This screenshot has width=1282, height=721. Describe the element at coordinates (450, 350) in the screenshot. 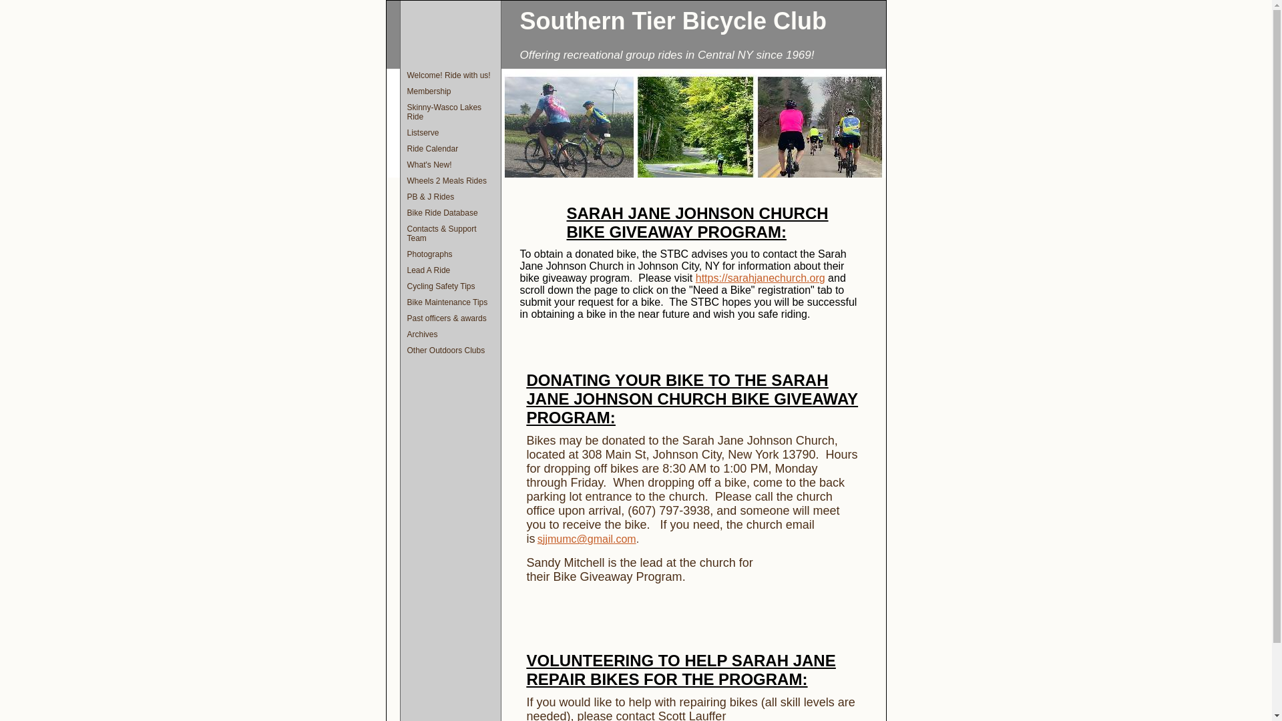

I see `Other Outdoors Clubs` at that location.